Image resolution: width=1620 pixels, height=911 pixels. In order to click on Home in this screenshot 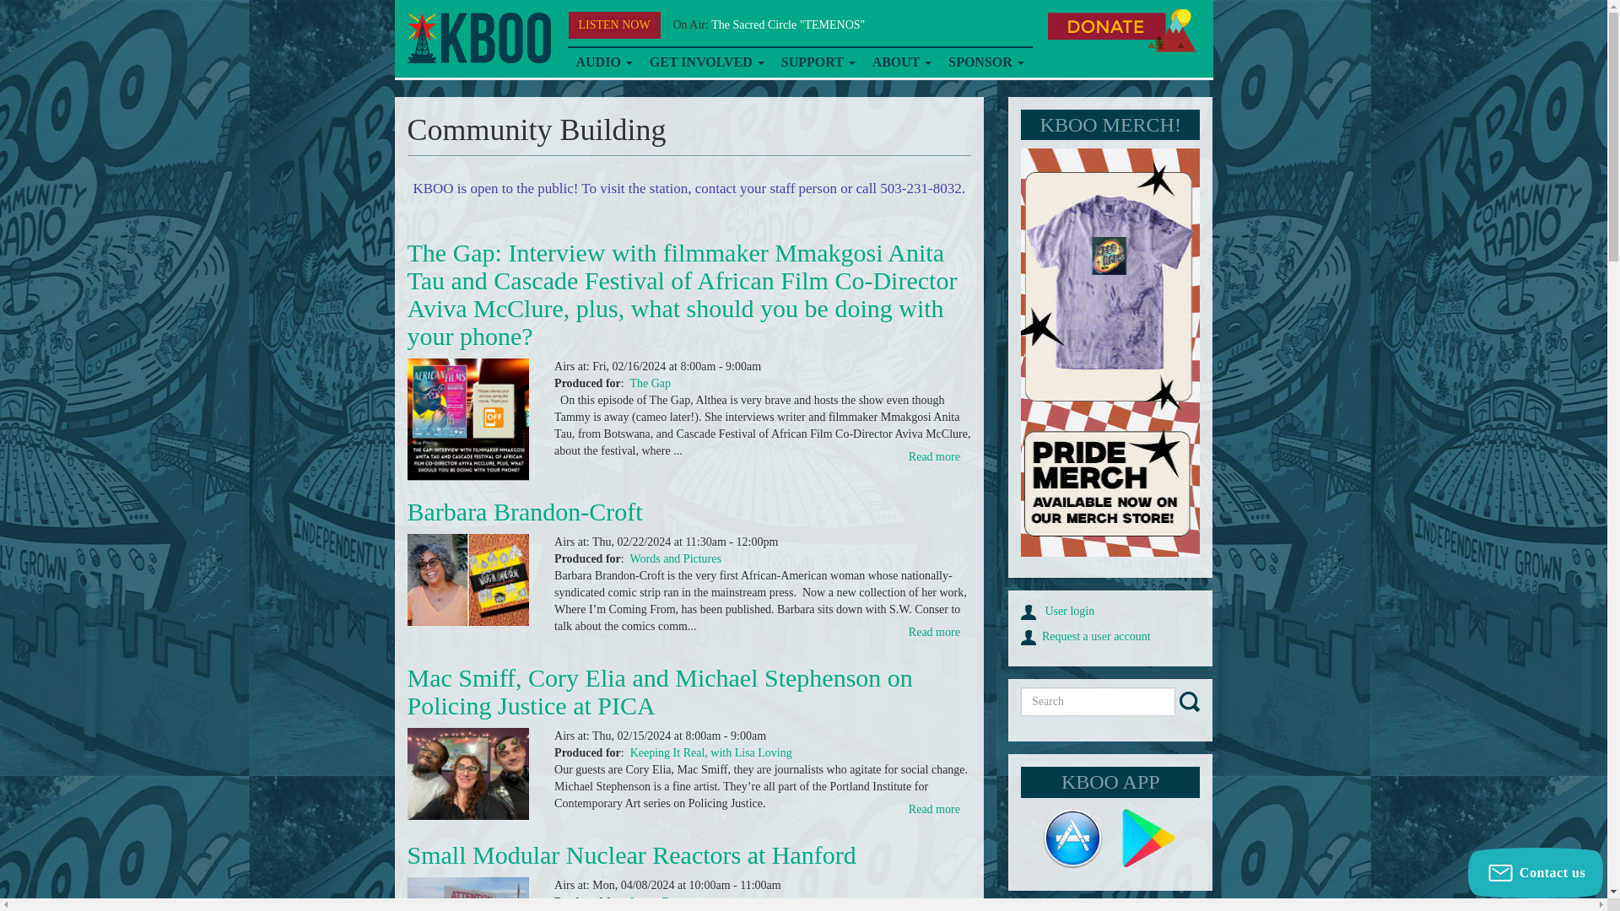, I will do `click(478, 38)`.